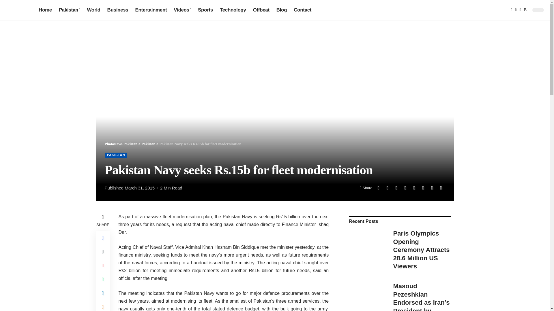 The height and width of the screenshot is (311, 554). Describe the element at coordinates (45, 10) in the screenshot. I see `Home` at that location.